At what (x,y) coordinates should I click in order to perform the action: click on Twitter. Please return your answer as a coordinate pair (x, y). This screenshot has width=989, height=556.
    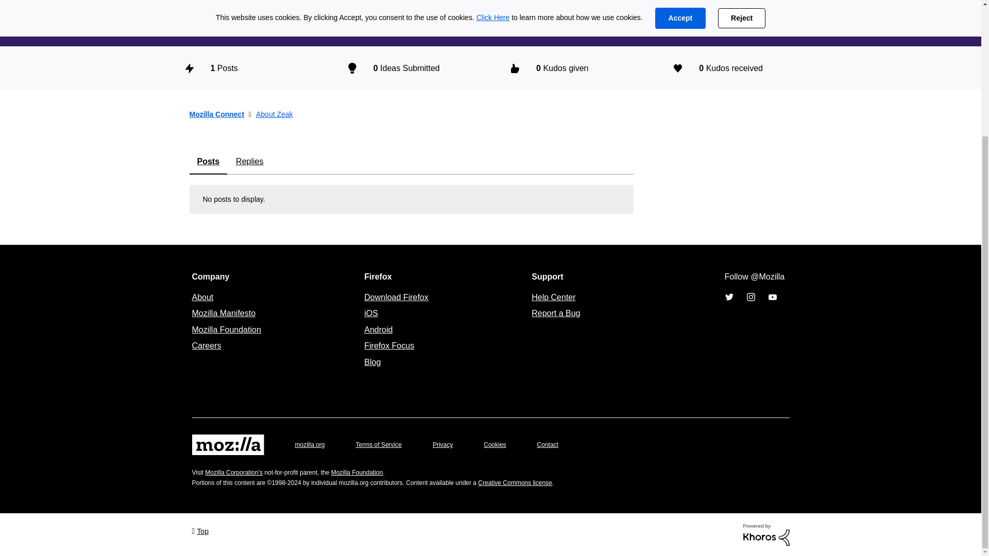
    Looking at the image, I should click on (728, 297).